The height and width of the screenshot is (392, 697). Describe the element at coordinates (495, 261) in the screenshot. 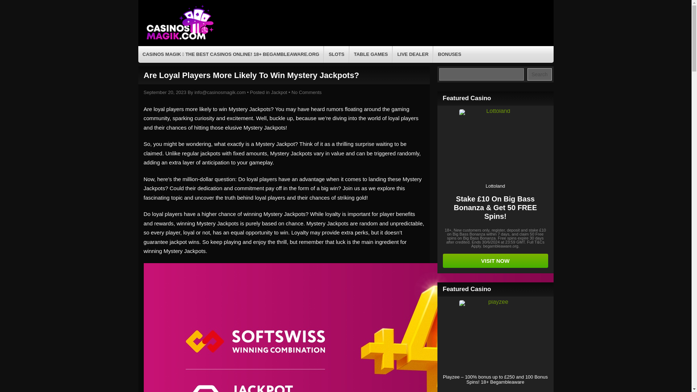

I see `VISIT NOW` at that location.